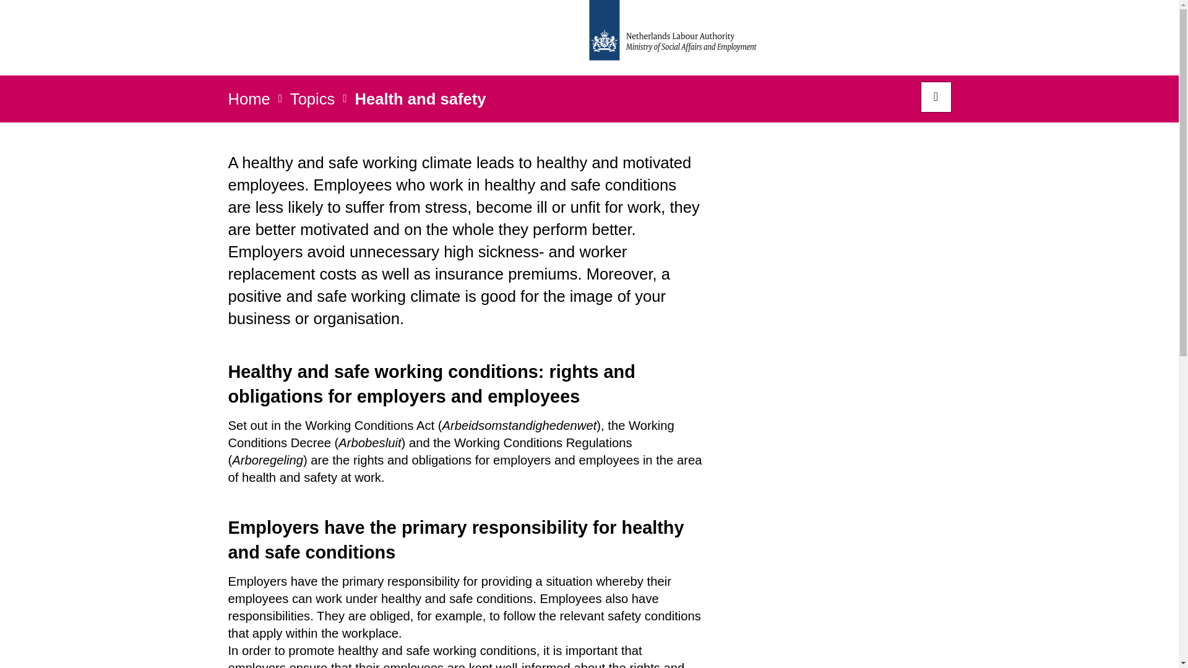  I want to click on Topics, so click(312, 102).